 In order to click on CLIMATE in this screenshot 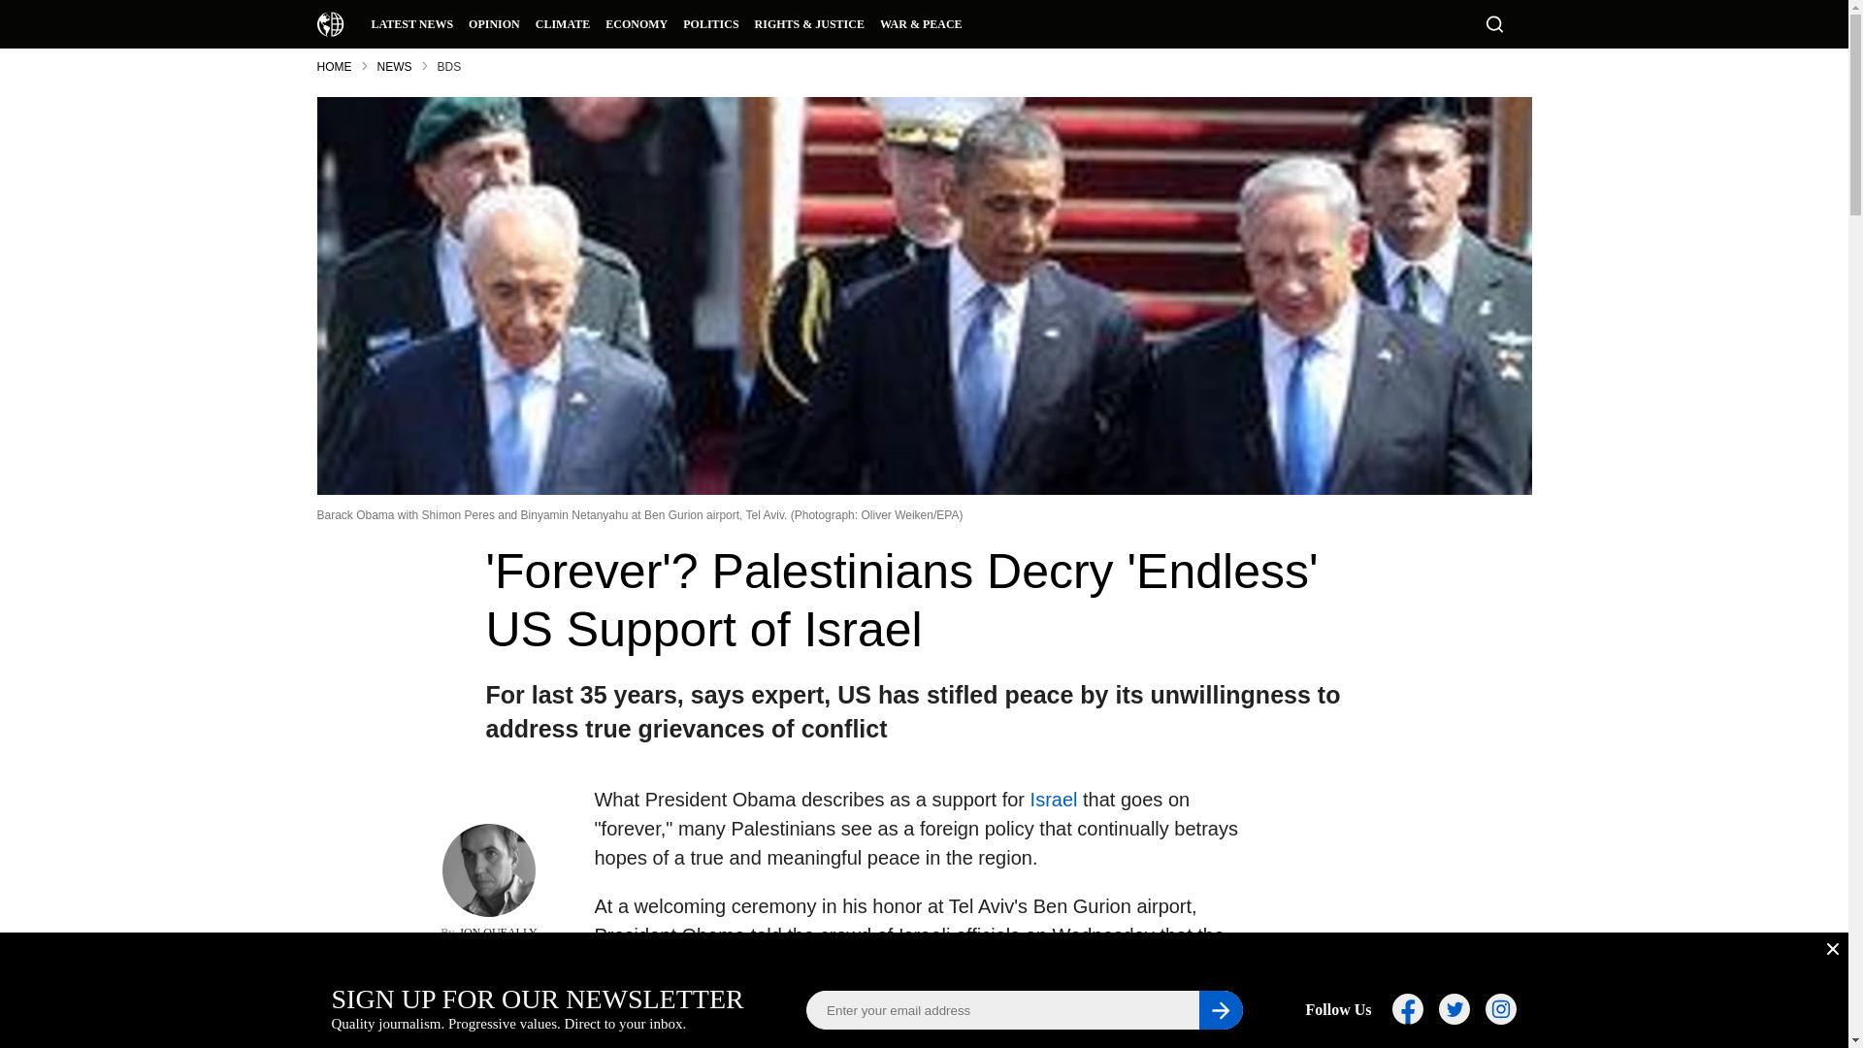, I will do `click(563, 23)`.